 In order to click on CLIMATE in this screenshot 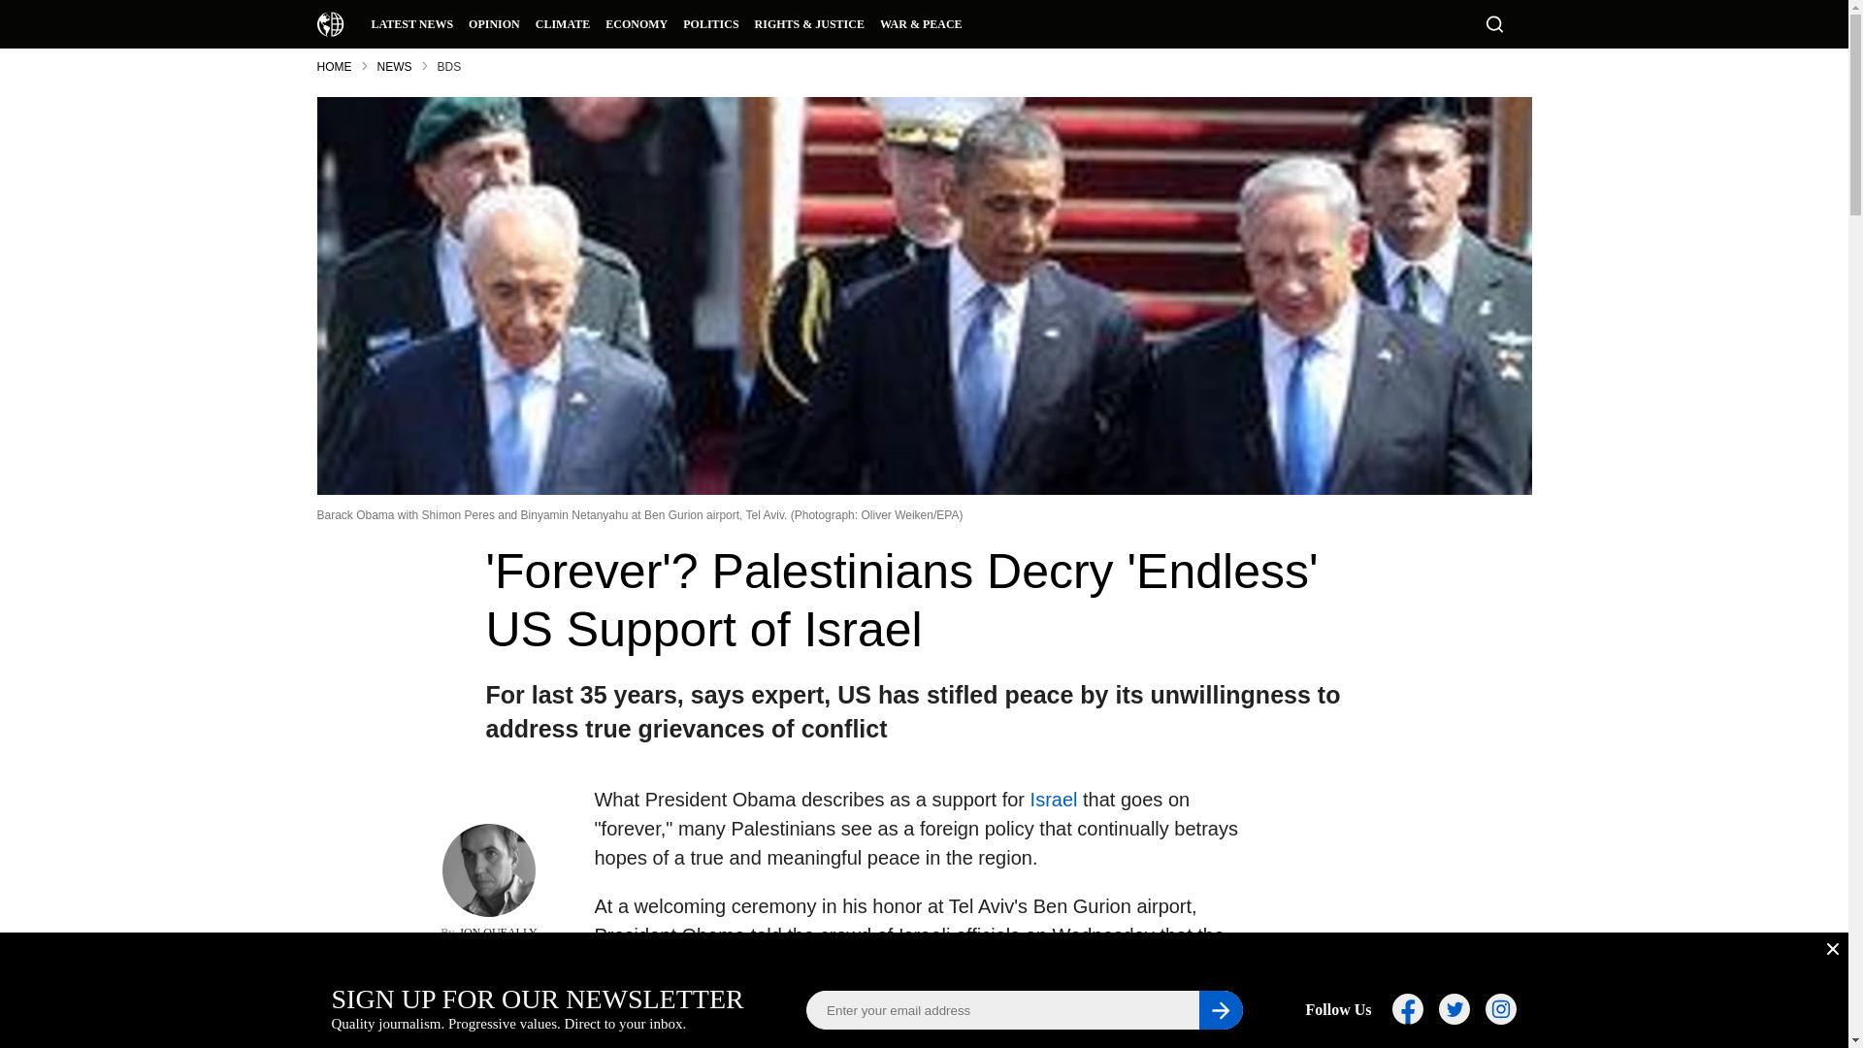, I will do `click(563, 23)`.